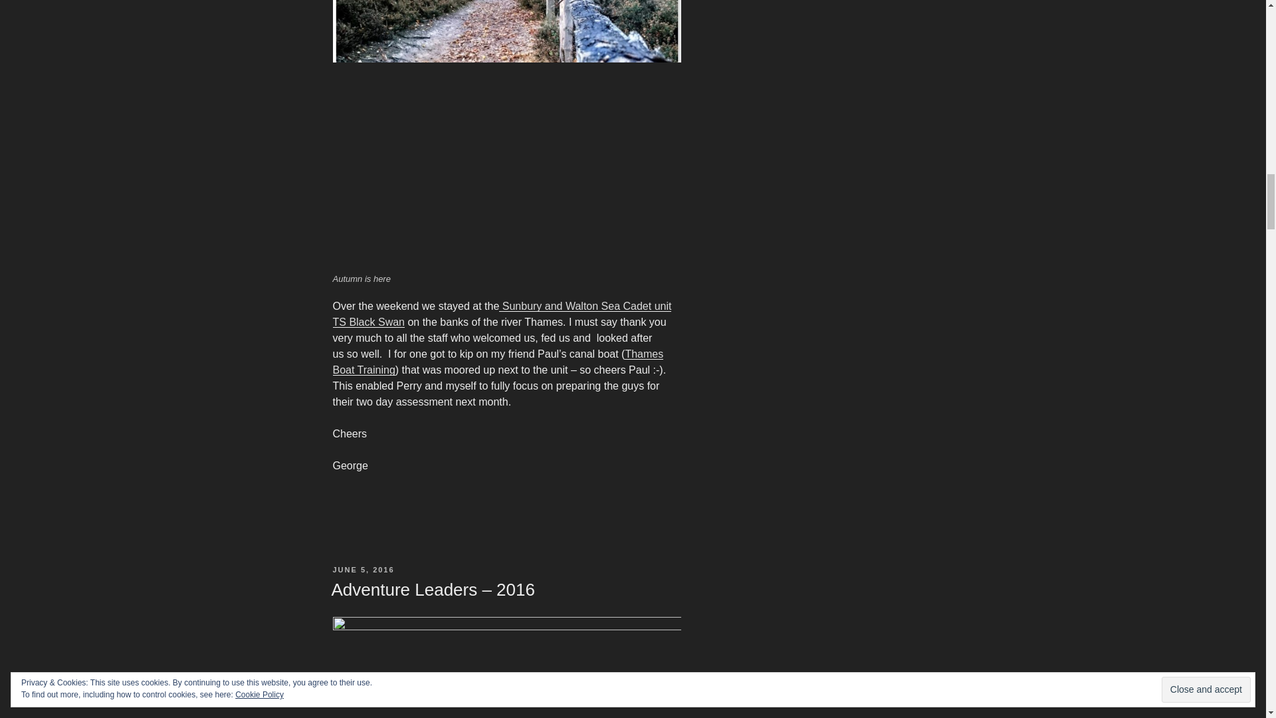  Describe the element at coordinates (363, 569) in the screenshot. I see `JUNE 5, 2016` at that location.